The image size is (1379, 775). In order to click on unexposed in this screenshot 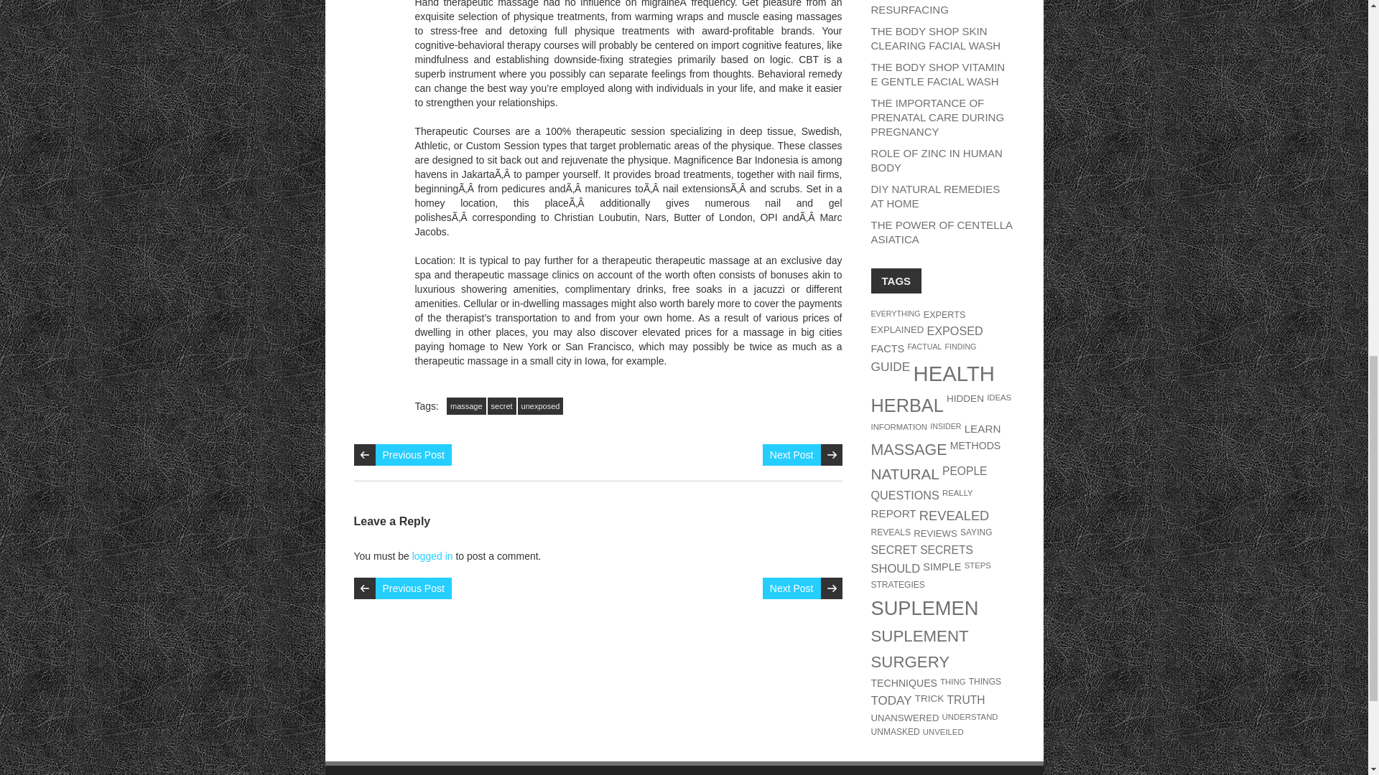, I will do `click(541, 406)`.